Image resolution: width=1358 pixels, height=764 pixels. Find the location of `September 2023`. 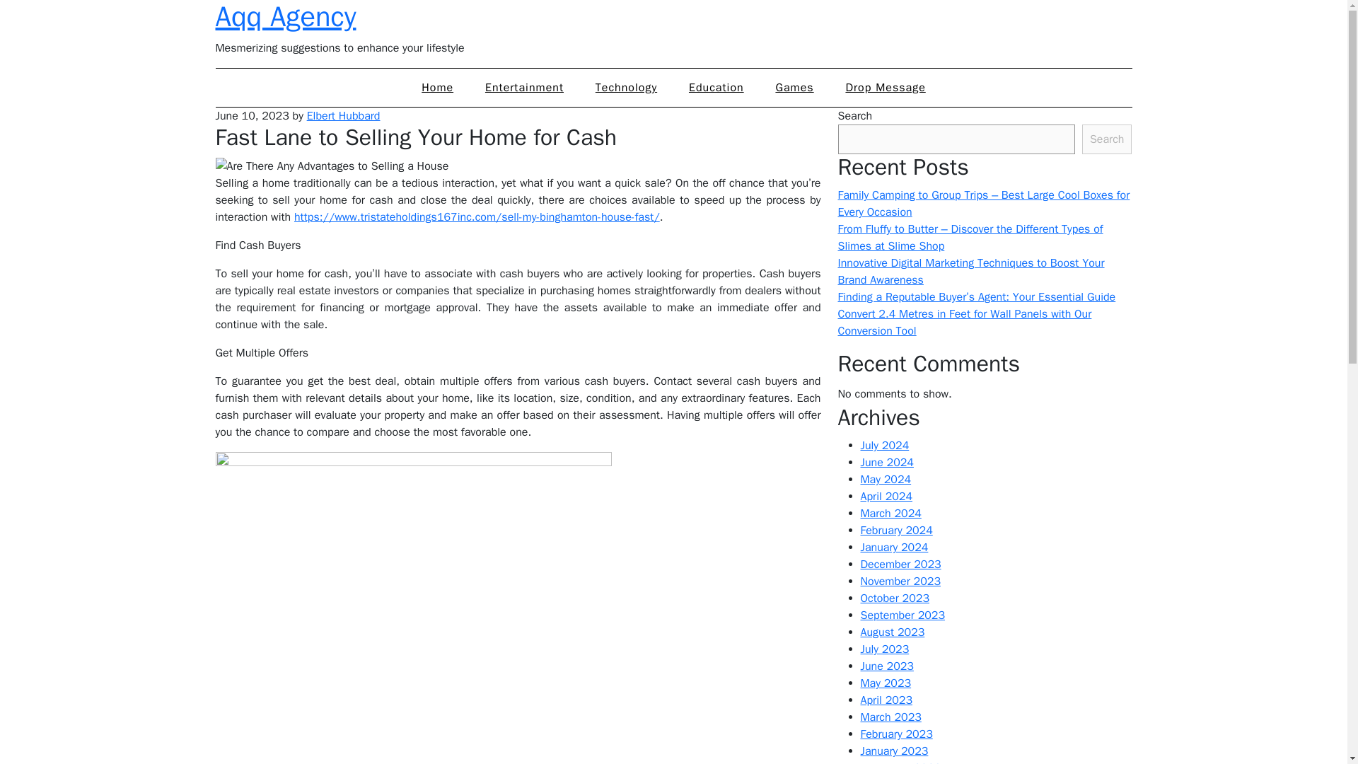

September 2023 is located at coordinates (903, 615).